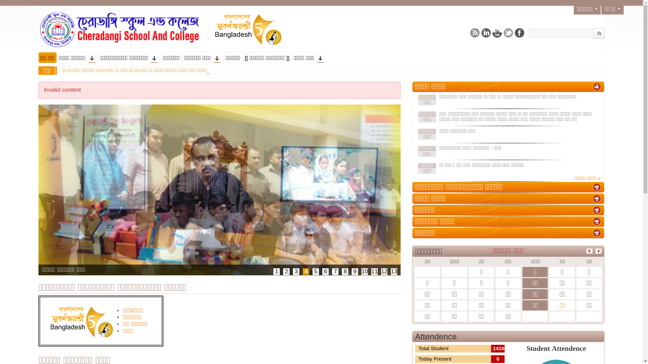 The width and height of the screenshot is (648, 364). What do you see at coordinates (375, 272) in the screenshot?
I see `11` at bounding box center [375, 272].